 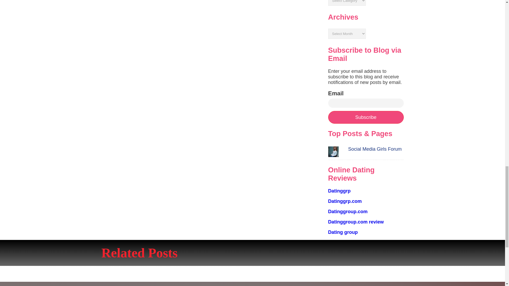 What do you see at coordinates (356, 222) in the screenshot?
I see `Datinggroup.com review` at bounding box center [356, 222].